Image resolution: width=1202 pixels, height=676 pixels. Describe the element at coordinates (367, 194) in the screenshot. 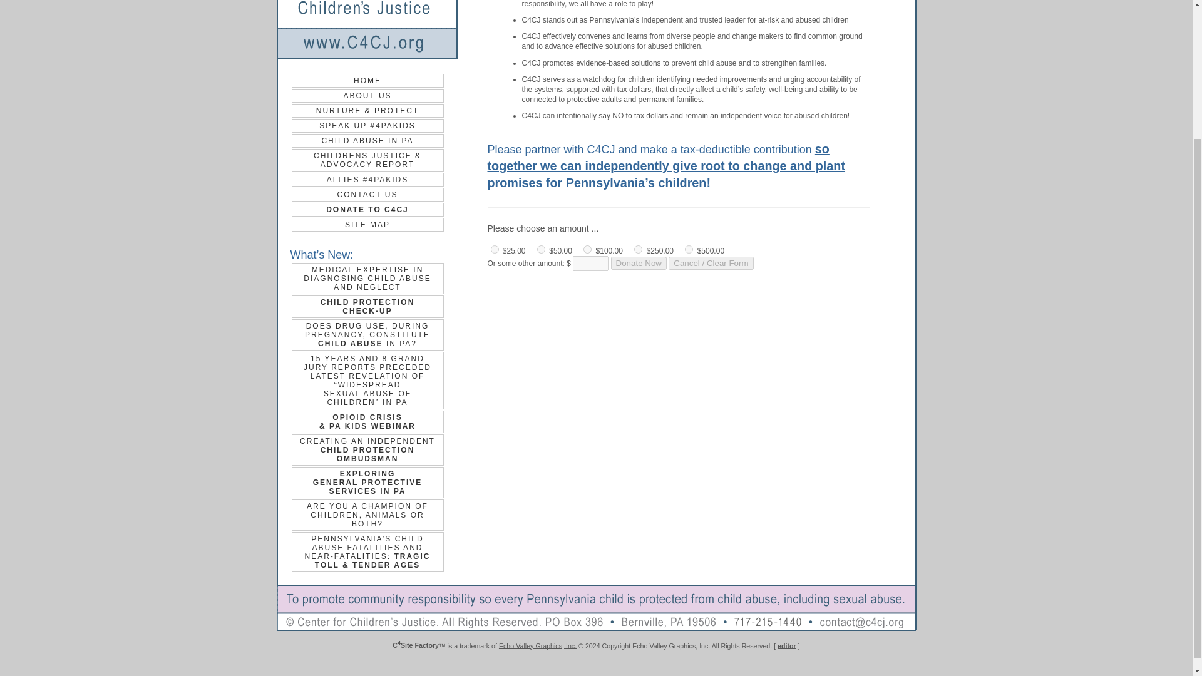

I see `50` at that location.